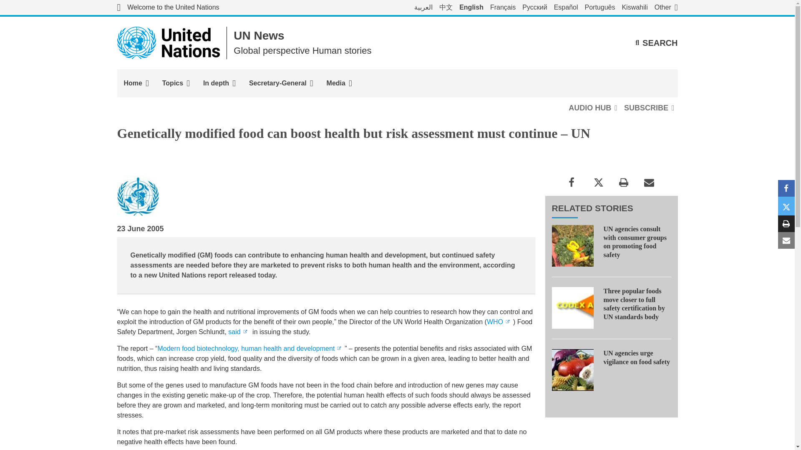 The image size is (801, 450). What do you see at coordinates (259, 36) in the screenshot?
I see `UN News` at bounding box center [259, 36].